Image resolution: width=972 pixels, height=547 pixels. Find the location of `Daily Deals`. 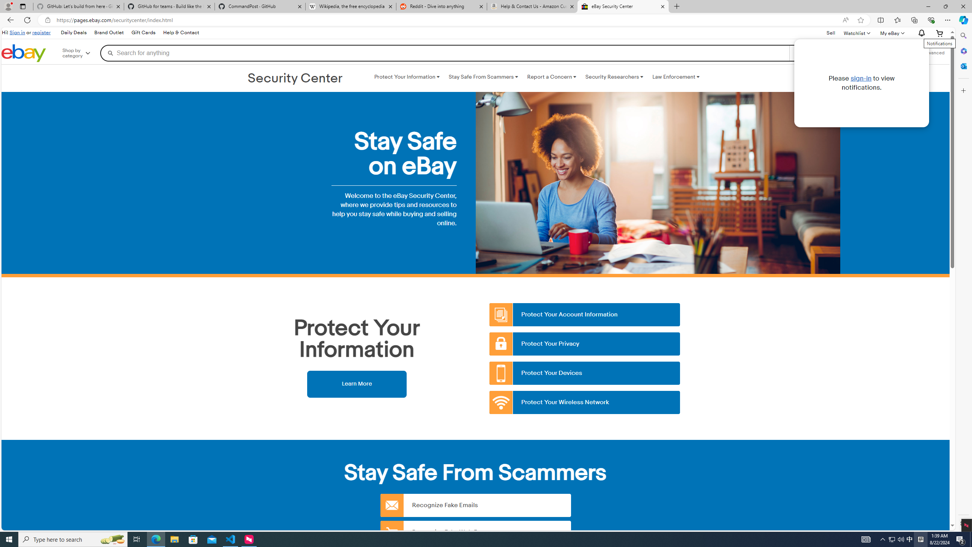

Daily Deals is located at coordinates (73, 33).